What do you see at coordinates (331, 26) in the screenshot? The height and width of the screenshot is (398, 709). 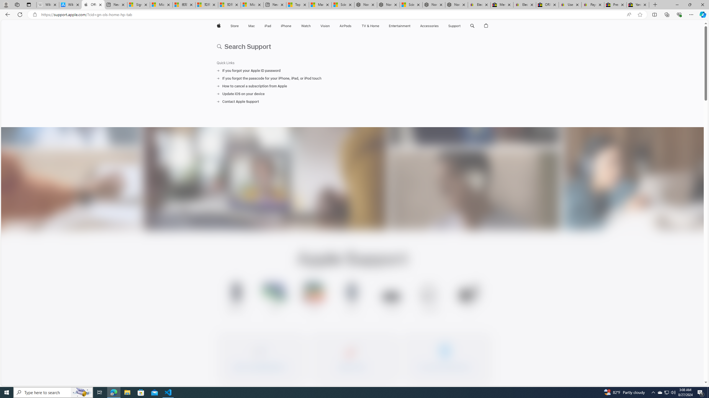 I see `Vision menu` at bounding box center [331, 26].